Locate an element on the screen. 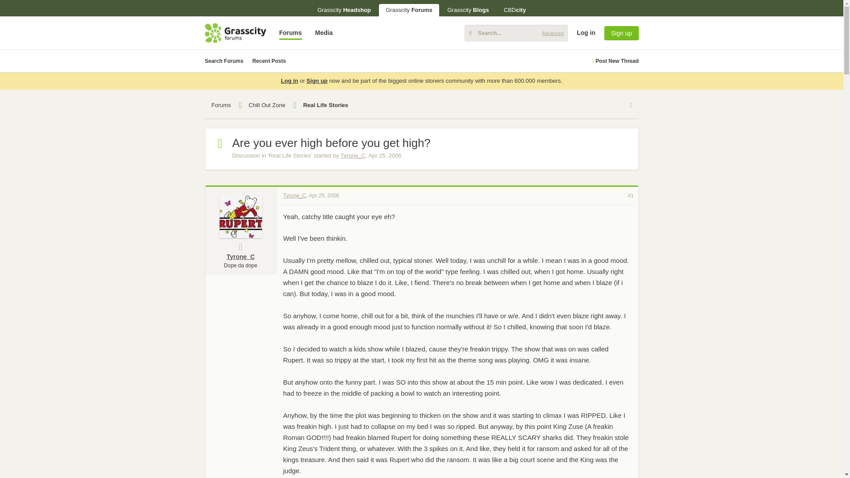 The image size is (850, 478). Forums is located at coordinates (290, 33).